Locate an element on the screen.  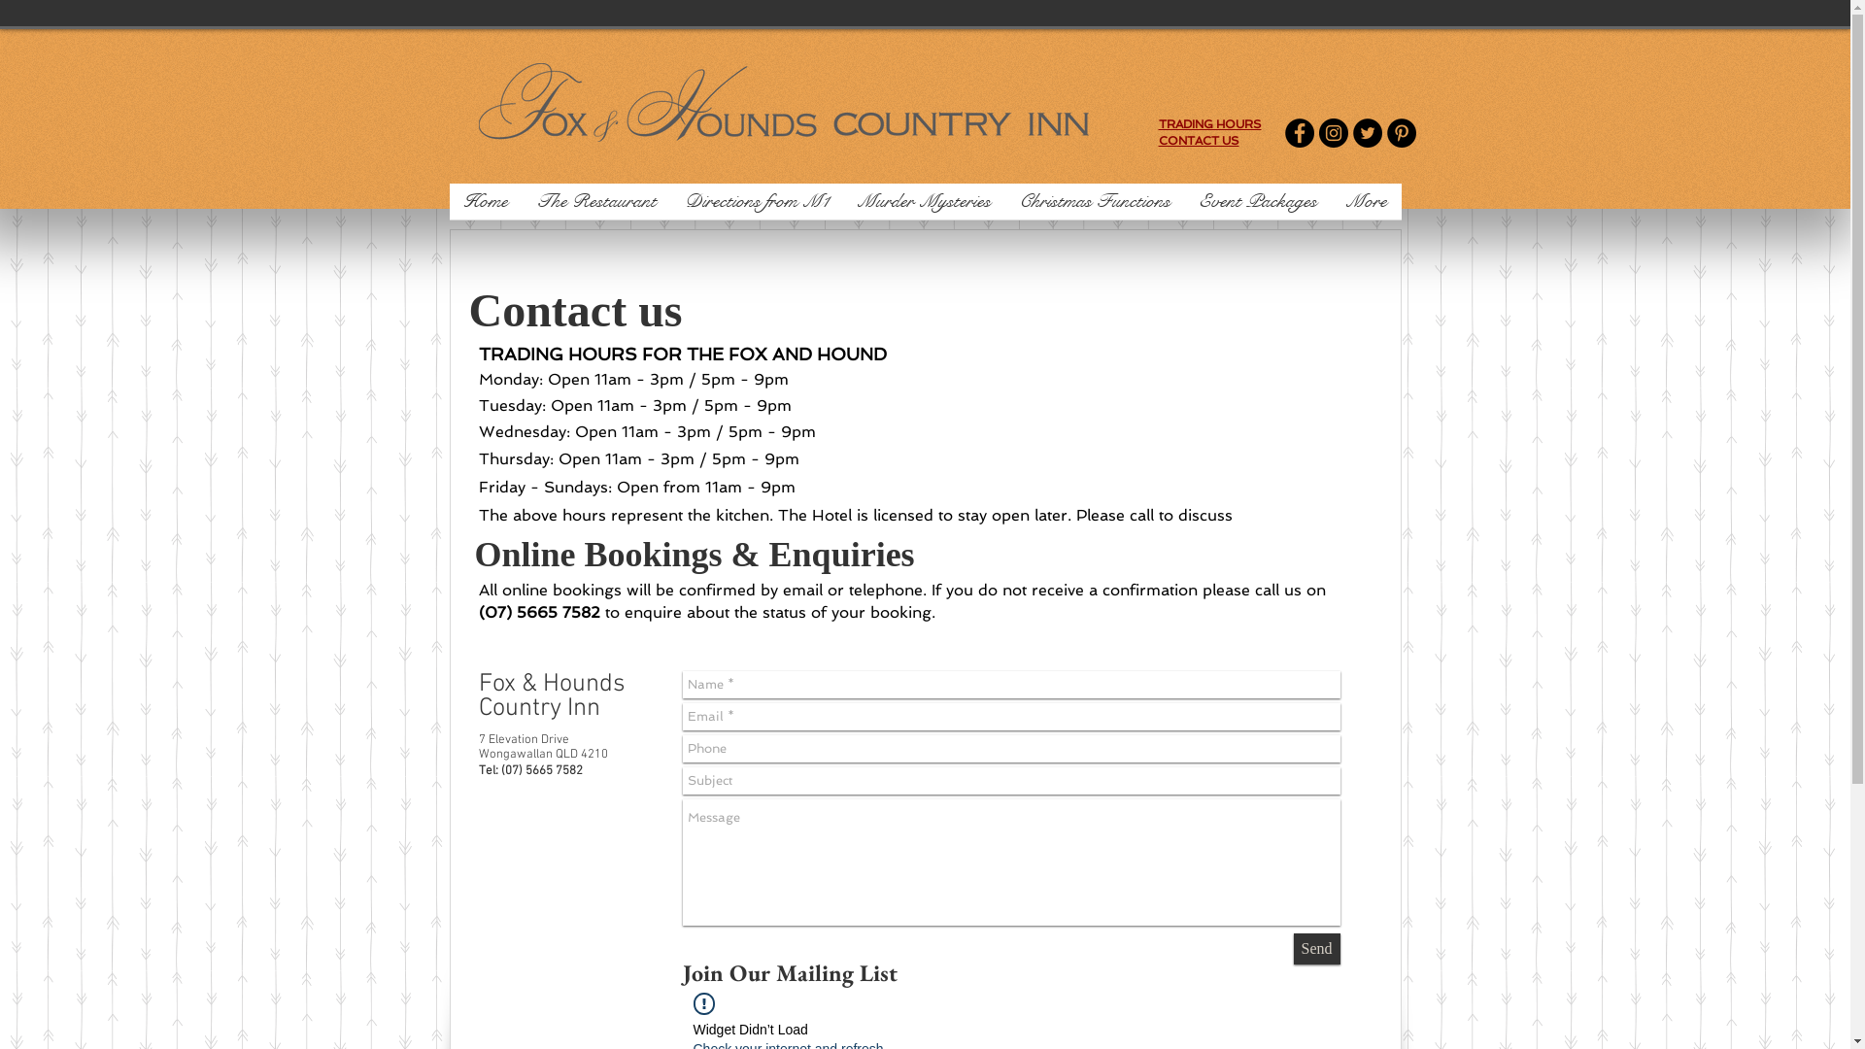
TRADING HOURS is located at coordinates (1209, 124).